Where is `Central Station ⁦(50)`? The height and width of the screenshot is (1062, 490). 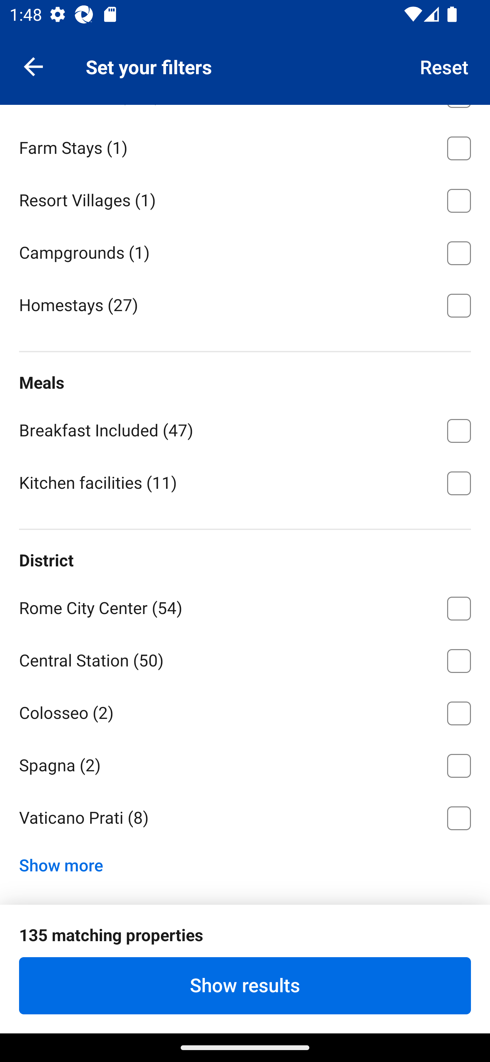
Central Station ⁦(50) is located at coordinates (245, 659).